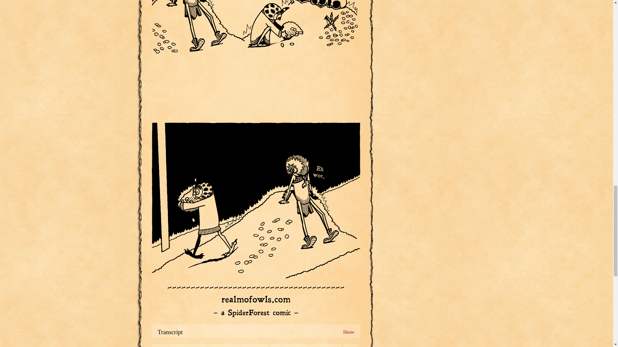 The height and width of the screenshot is (347, 618). What do you see at coordinates (160, 346) in the screenshot?
I see `First` at bounding box center [160, 346].